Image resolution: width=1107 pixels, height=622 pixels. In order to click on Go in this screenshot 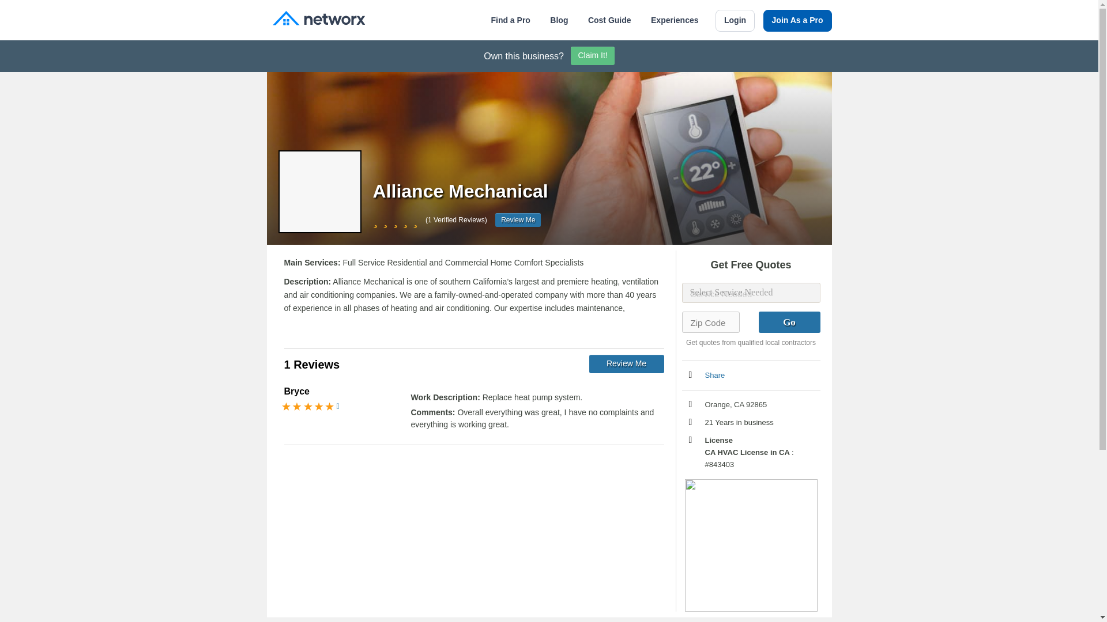, I will do `click(789, 322)`.